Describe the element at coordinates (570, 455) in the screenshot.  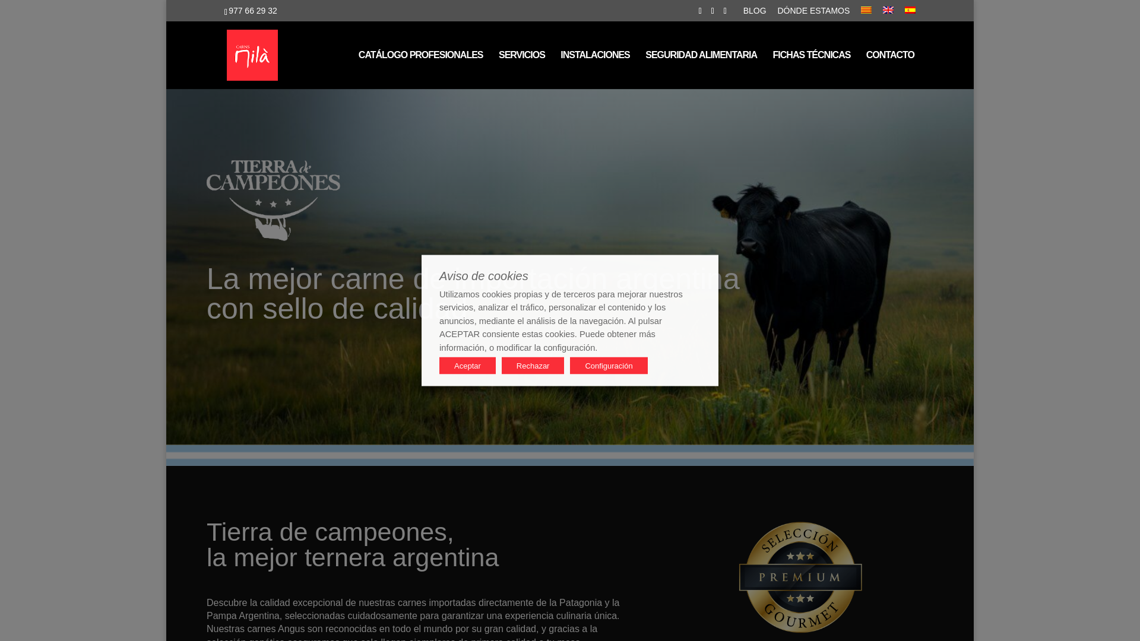
I see `Bandera ArgentinaRecurso 1` at that location.